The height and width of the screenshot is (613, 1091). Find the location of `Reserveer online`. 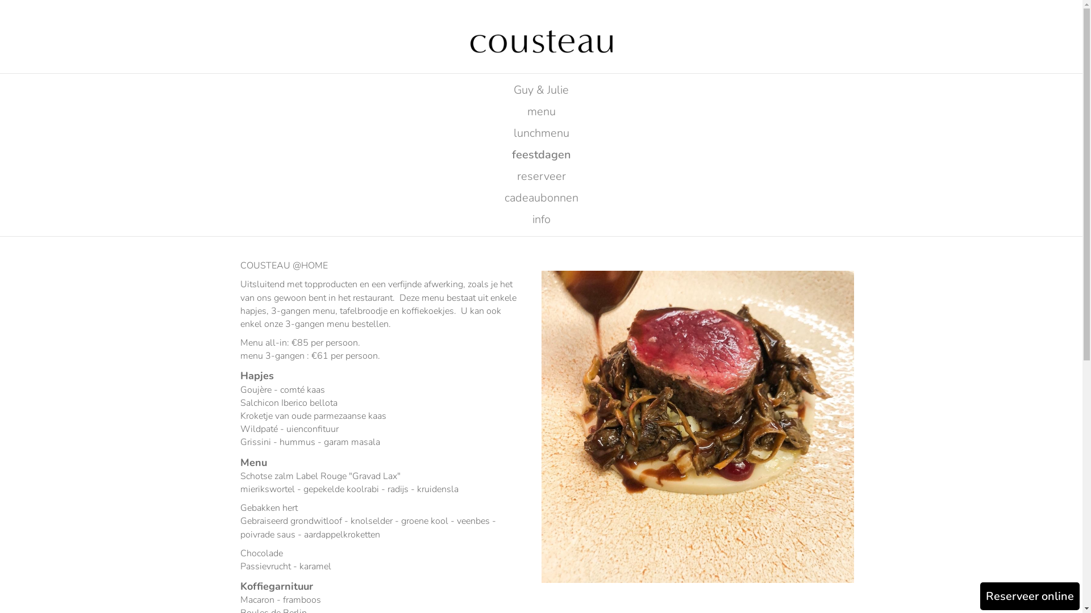

Reserveer online is located at coordinates (1030, 596).